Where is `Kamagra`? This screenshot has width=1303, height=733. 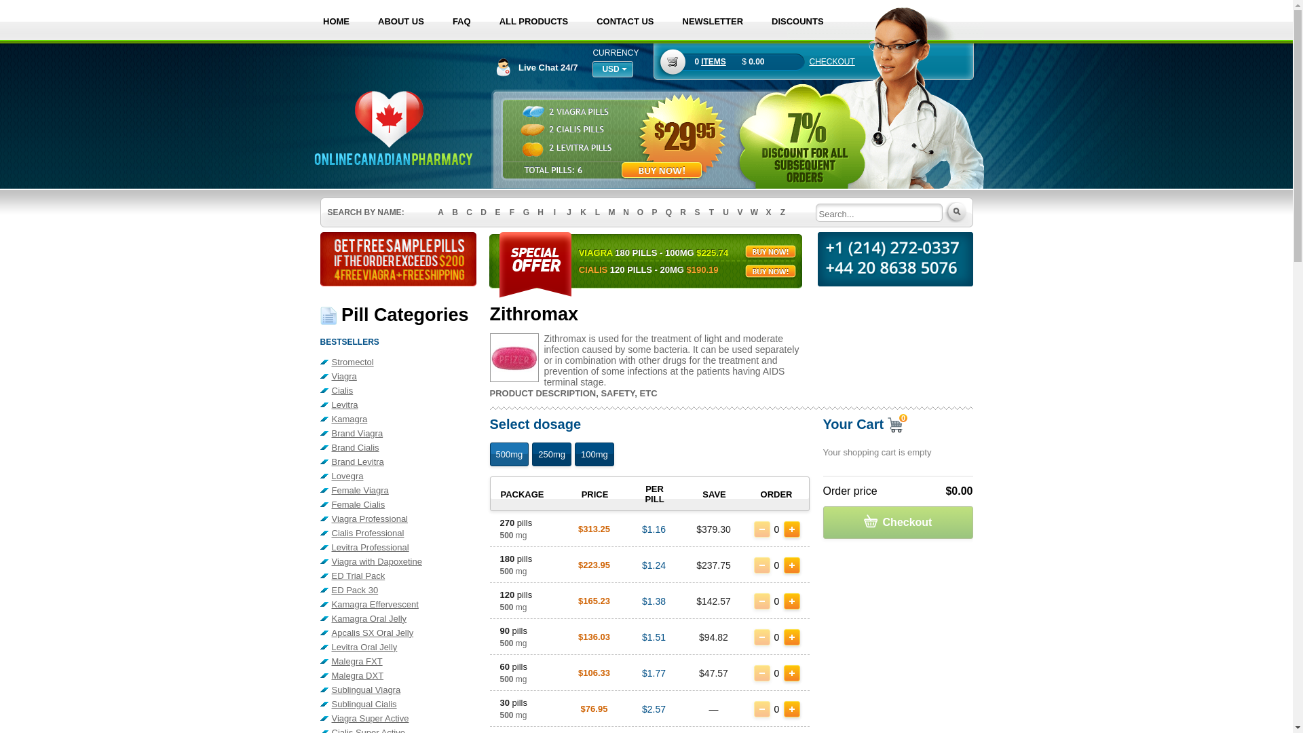
Kamagra is located at coordinates (398, 419).